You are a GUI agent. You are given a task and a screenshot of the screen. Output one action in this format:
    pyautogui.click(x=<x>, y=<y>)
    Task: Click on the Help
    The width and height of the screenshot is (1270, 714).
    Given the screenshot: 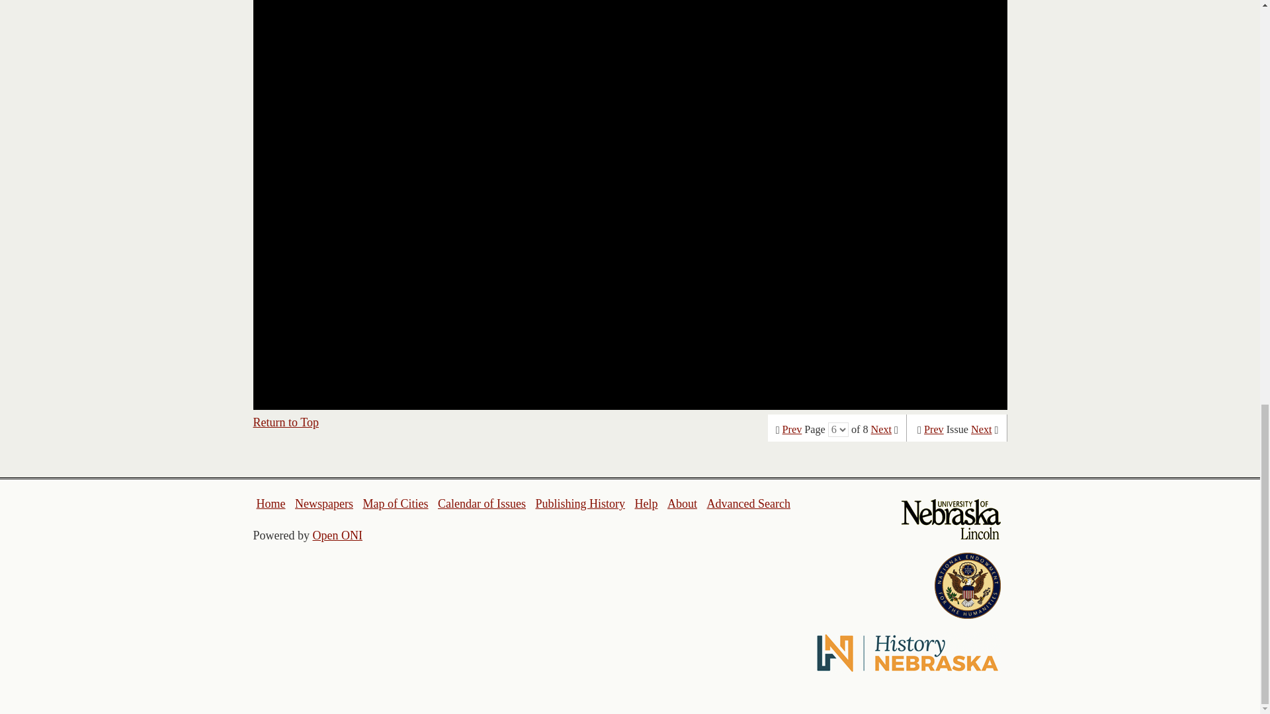 What is the action you would take?
    pyautogui.click(x=646, y=504)
    